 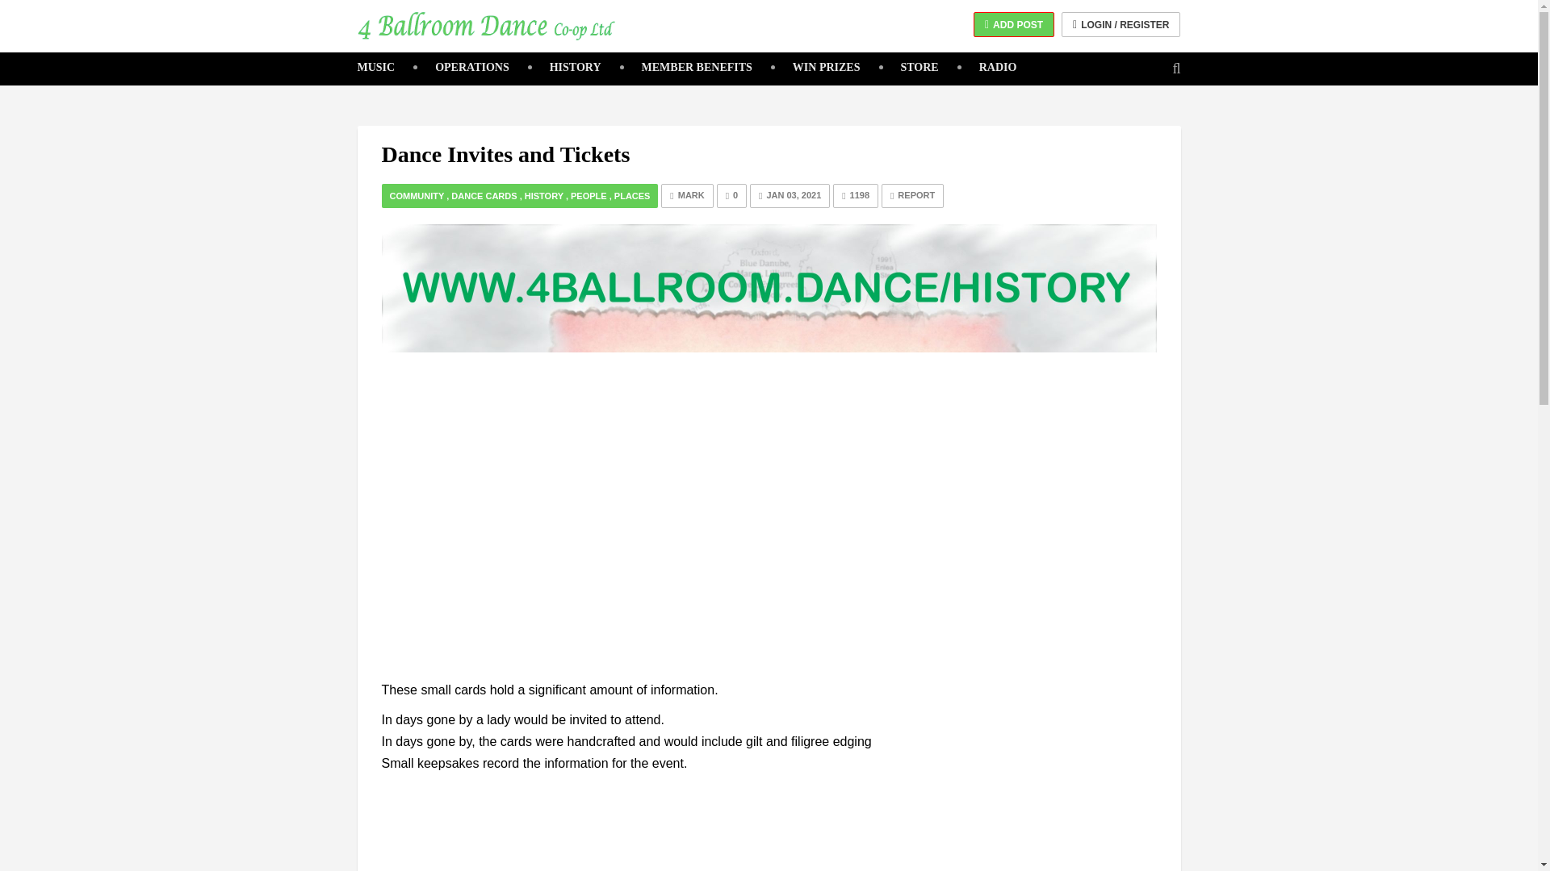 I want to click on HISTORY, so click(x=544, y=195).